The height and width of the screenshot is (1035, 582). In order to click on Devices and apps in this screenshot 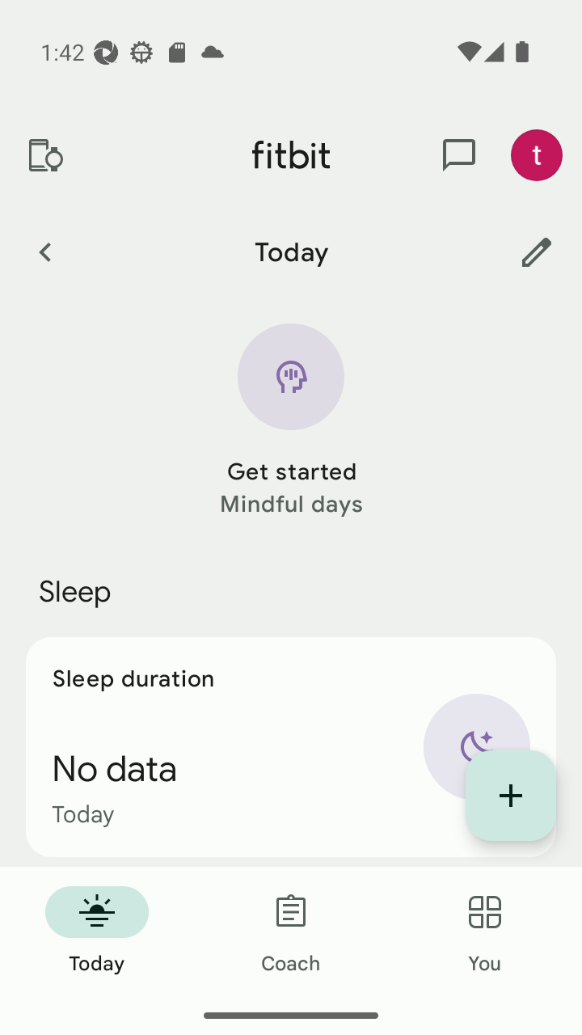, I will do `click(44, 155)`.